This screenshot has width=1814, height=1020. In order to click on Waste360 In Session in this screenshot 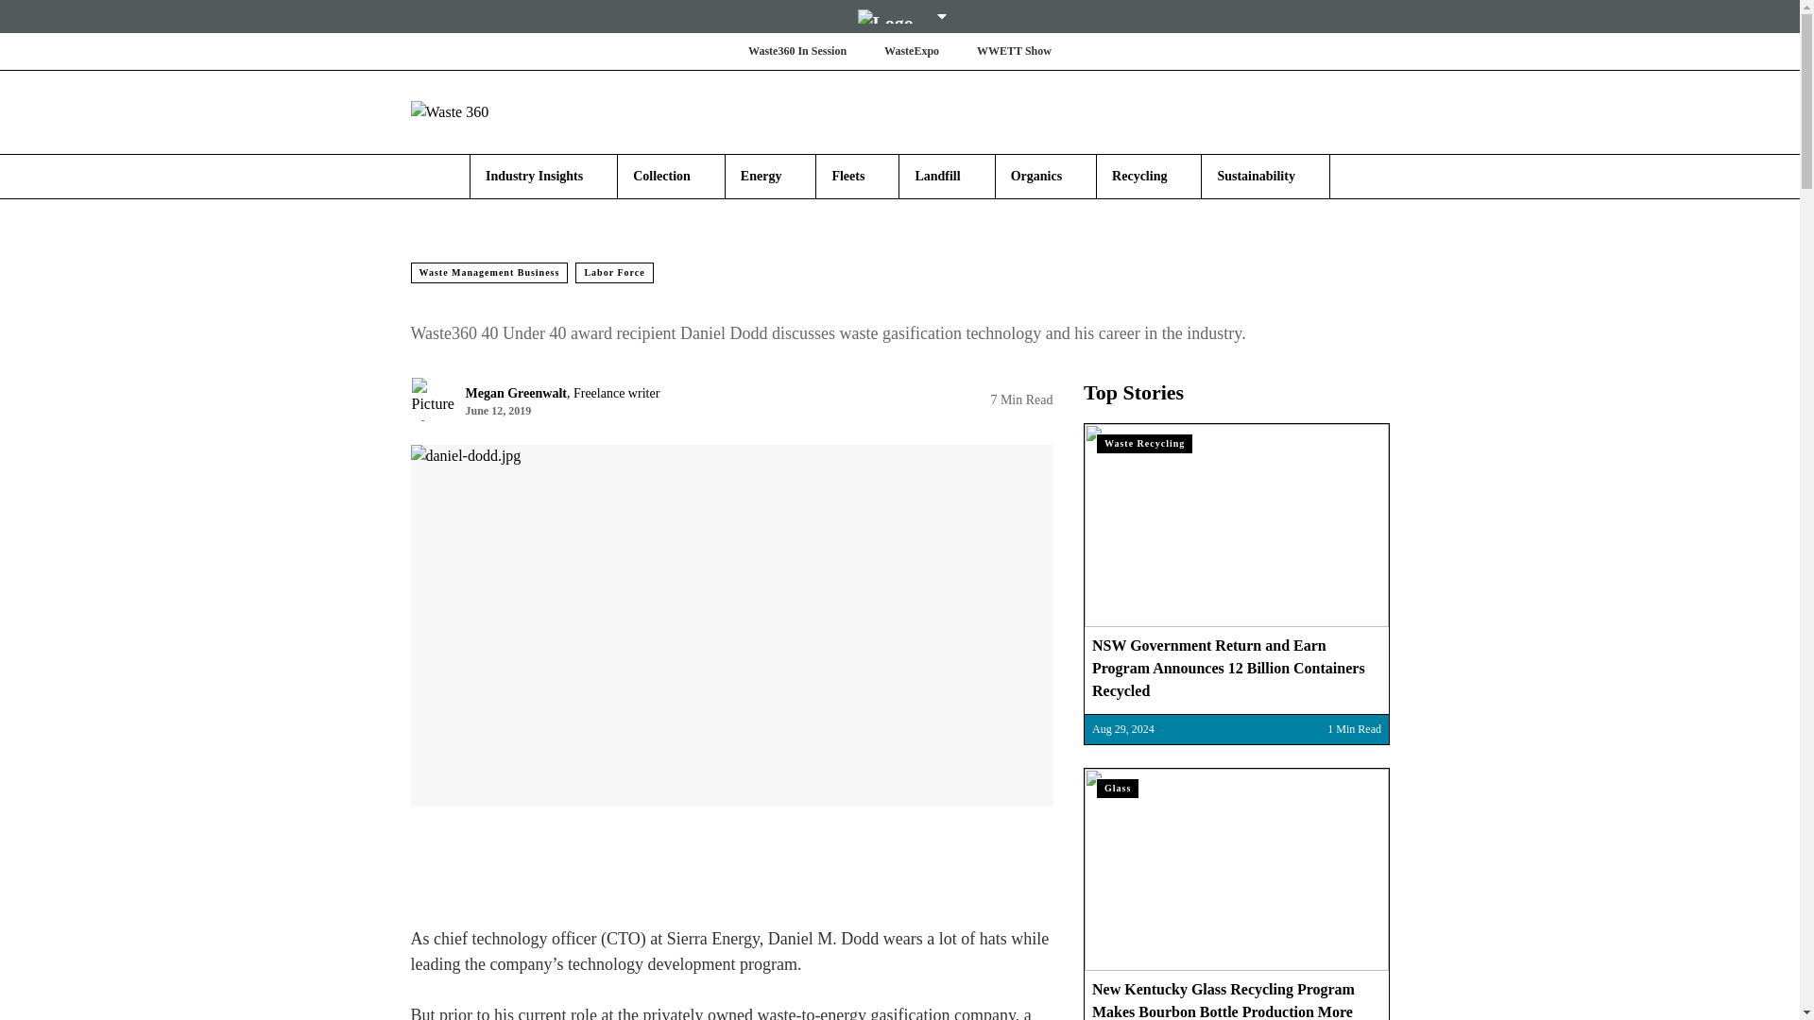, I will do `click(797, 51)`.